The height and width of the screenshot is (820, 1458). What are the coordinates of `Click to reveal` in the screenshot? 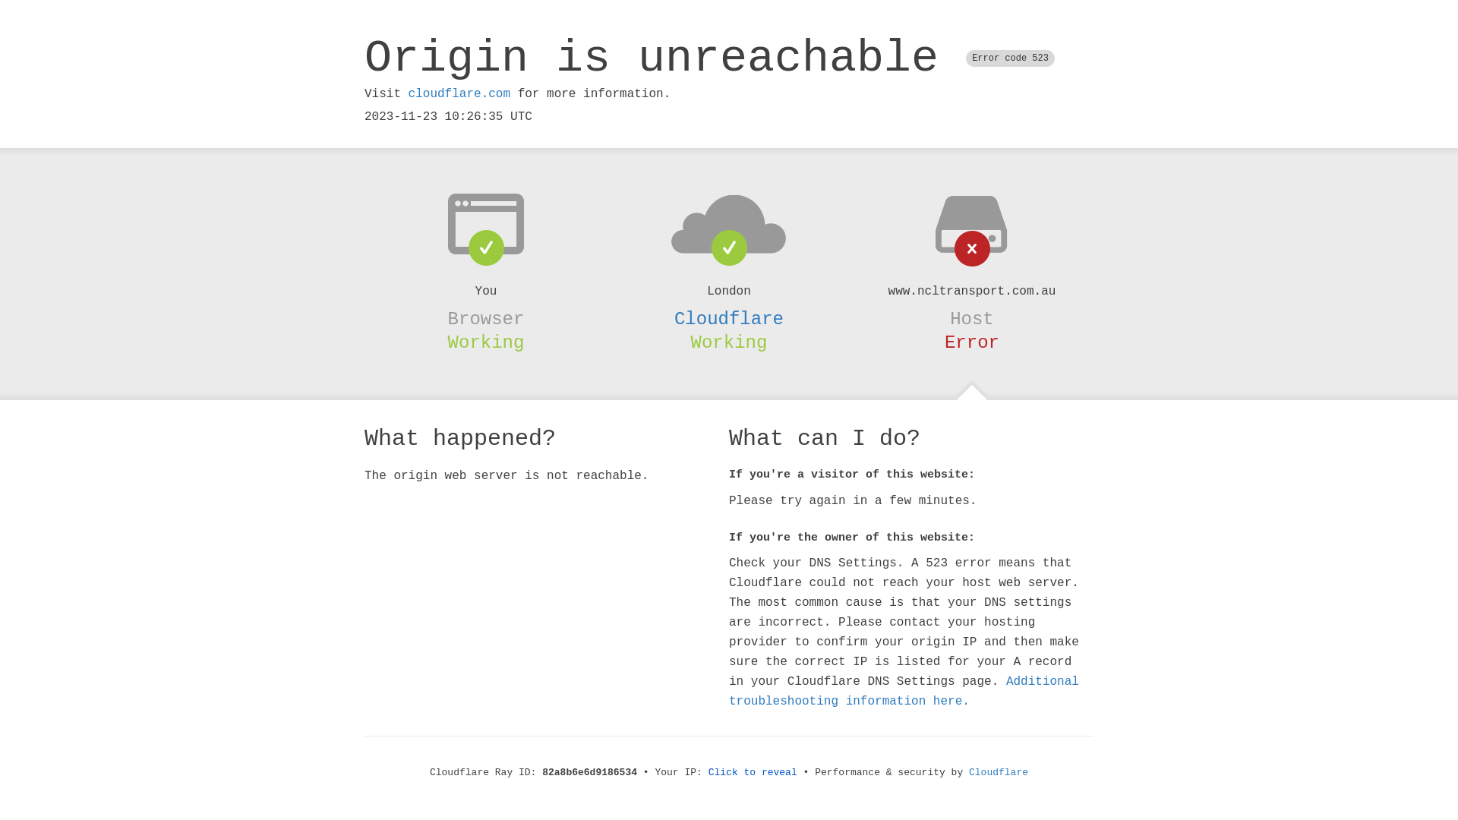 It's located at (753, 773).